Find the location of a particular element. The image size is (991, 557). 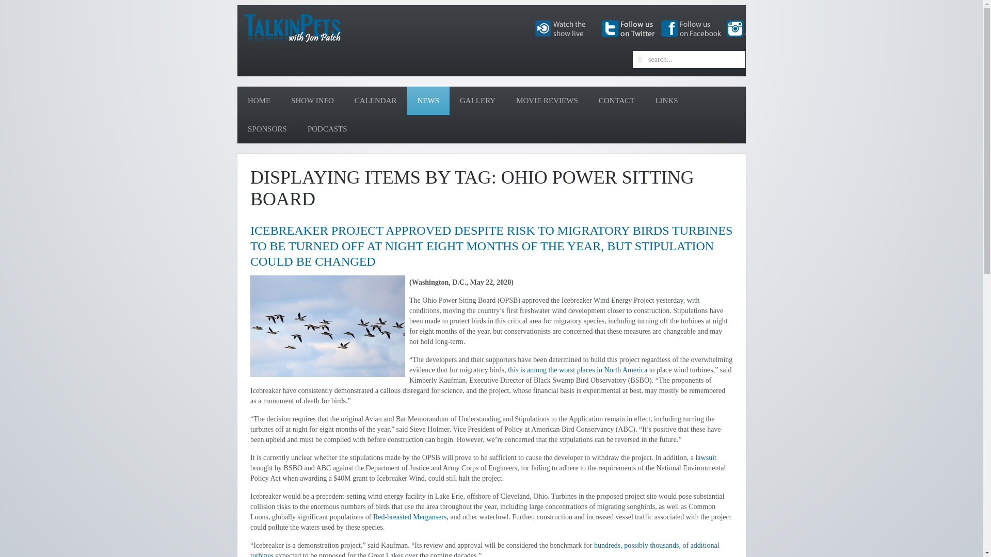

NEWS is located at coordinates (428, 101).